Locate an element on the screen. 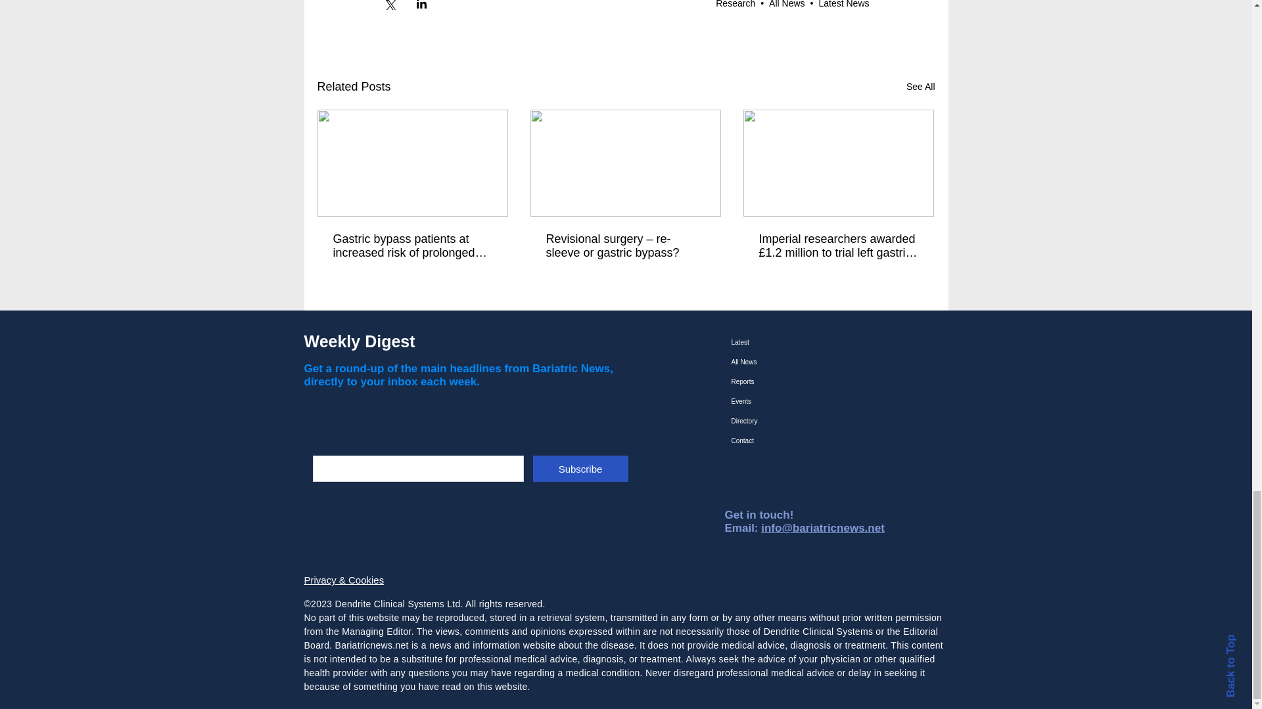 The image size is (1262, 709). See All is located at coordinates (920, 87).